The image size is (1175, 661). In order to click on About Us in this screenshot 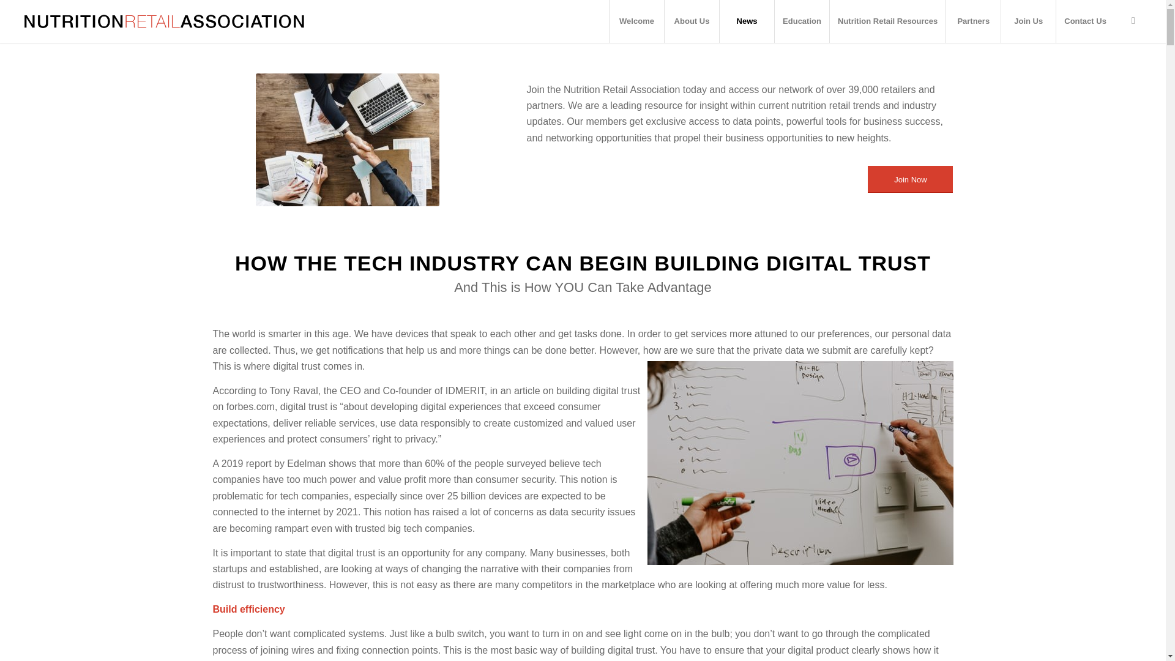, I will do `click(692, 21)`.